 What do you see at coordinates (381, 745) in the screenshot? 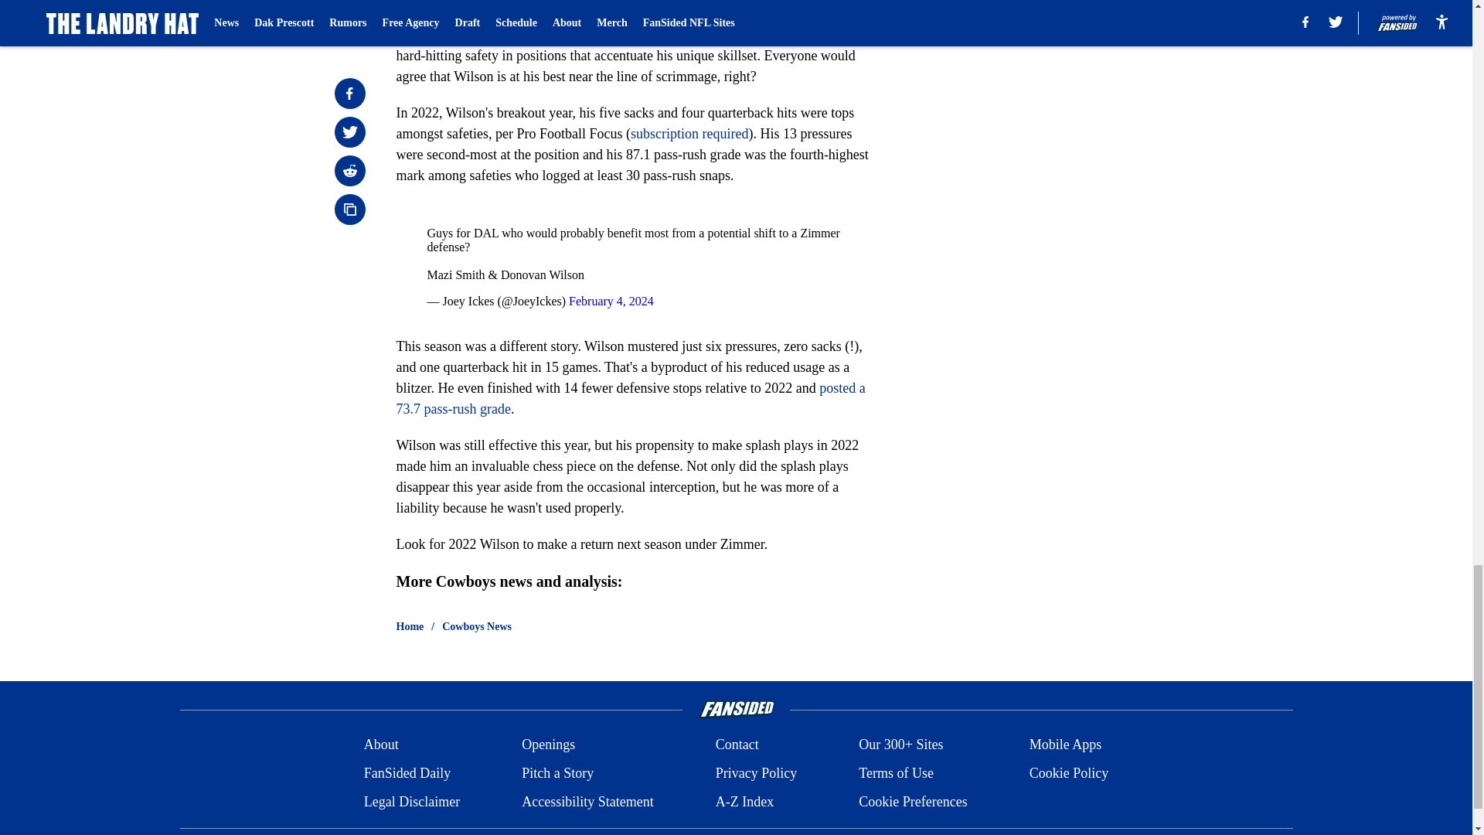
I see `About` at bounding box center [381, 745].